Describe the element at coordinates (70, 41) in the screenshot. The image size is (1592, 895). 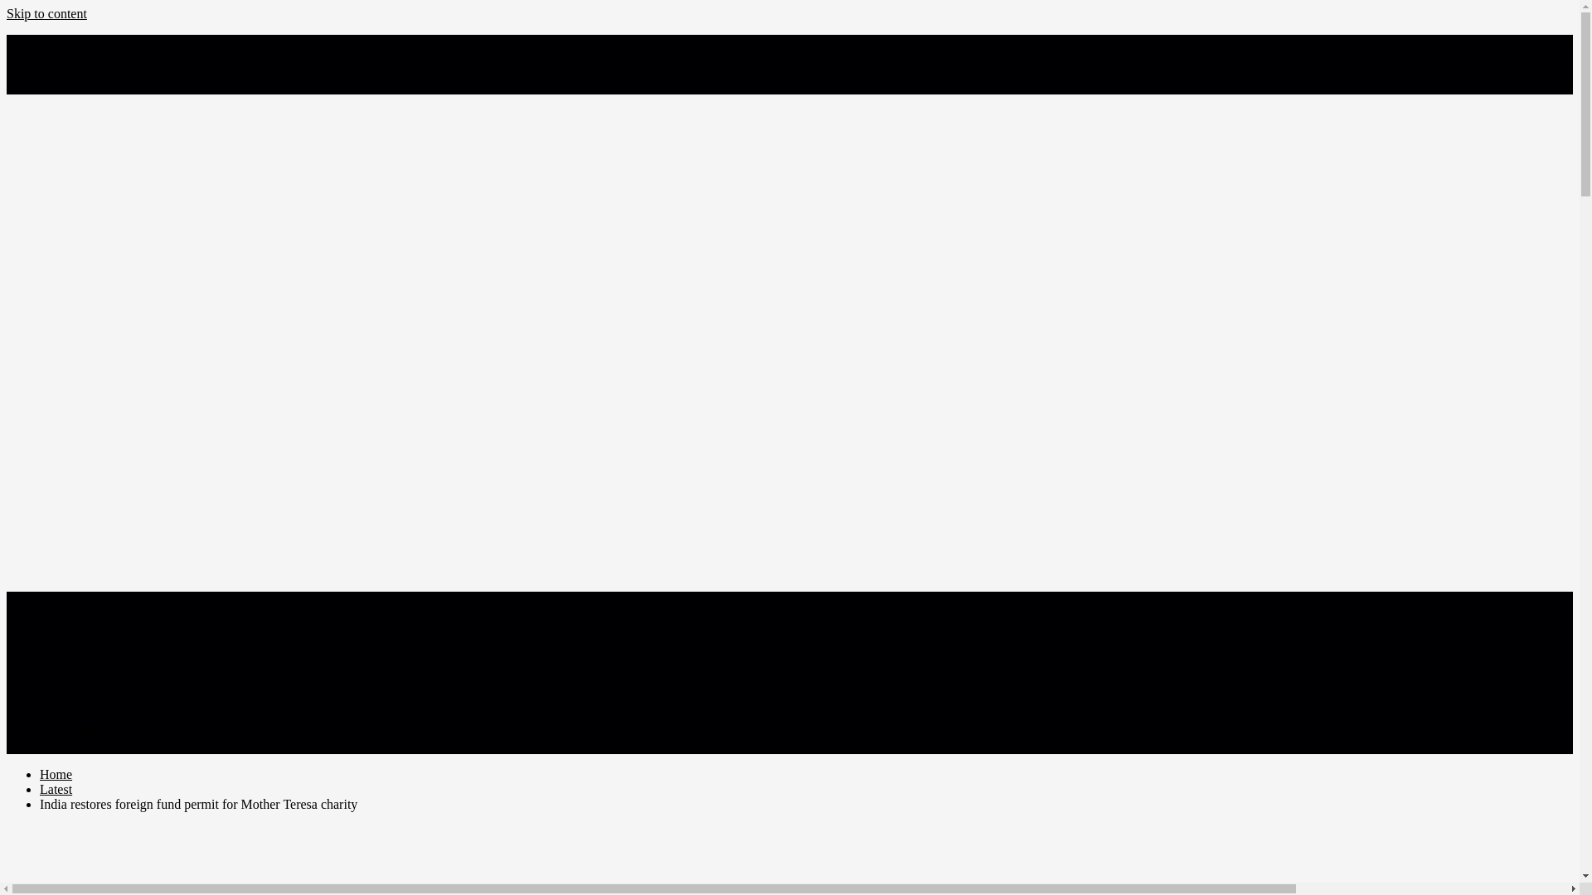
I see `Contact Us` at that location.